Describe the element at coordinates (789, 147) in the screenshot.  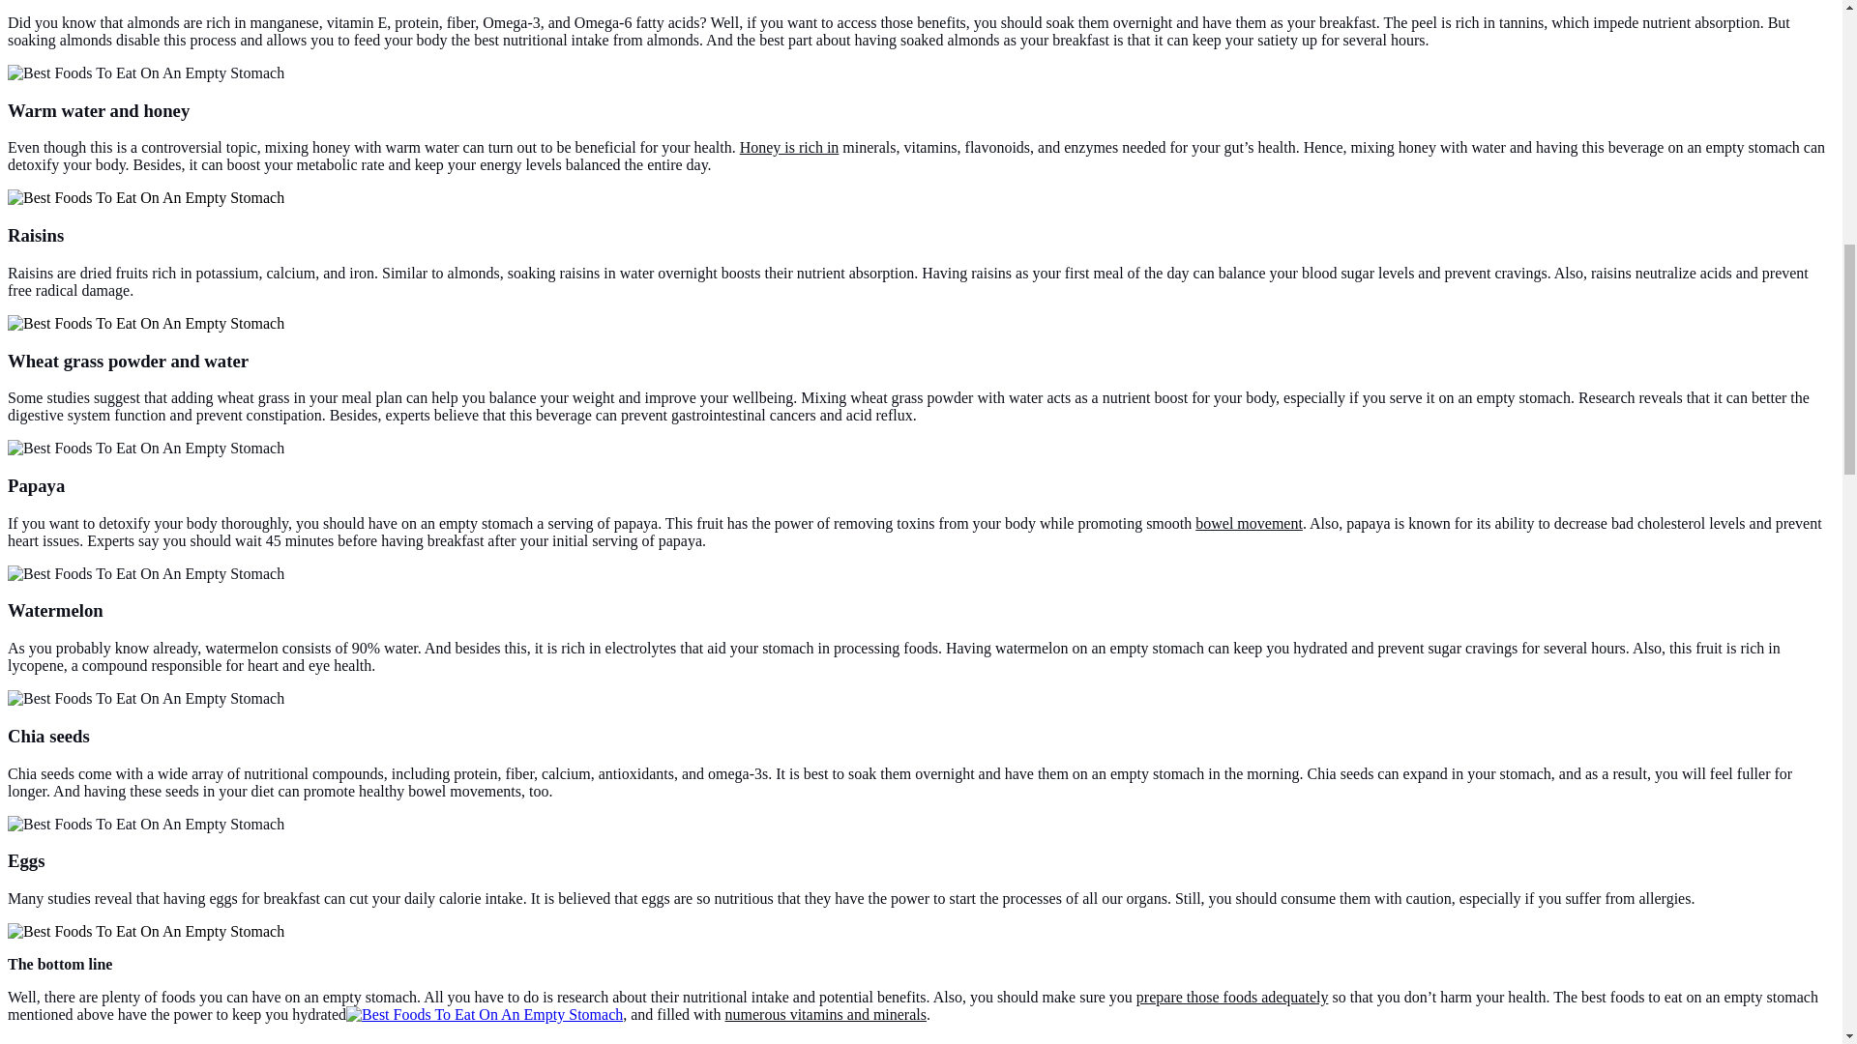
I see `Honey is rich in` at that location.